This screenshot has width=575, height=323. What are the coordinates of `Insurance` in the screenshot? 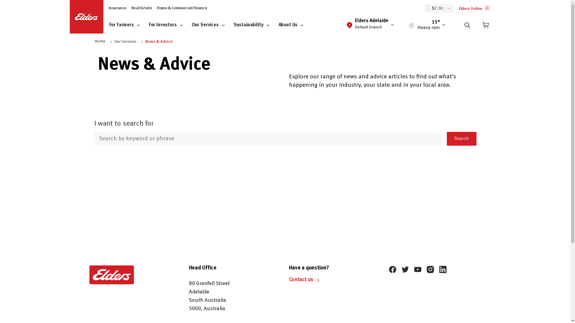 It's located at (117, 8).